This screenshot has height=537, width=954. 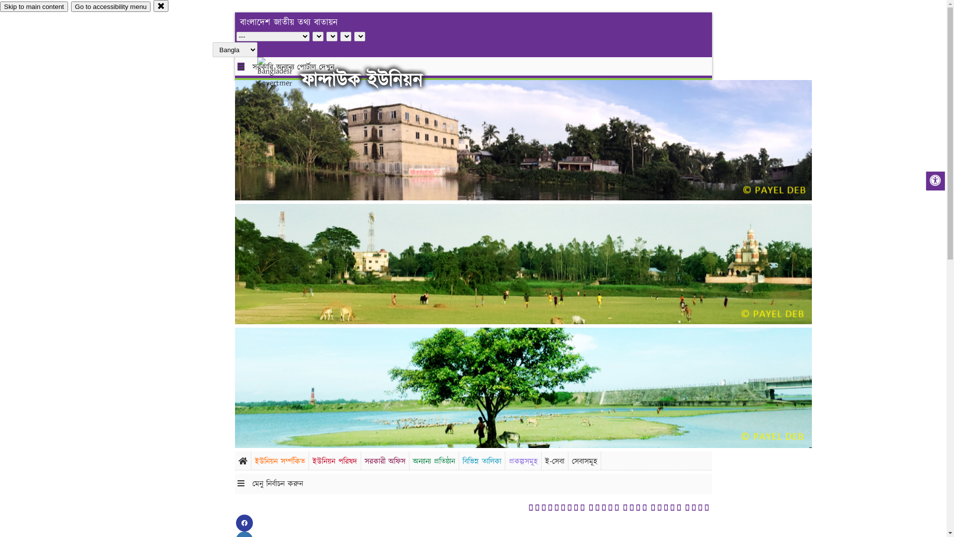 What do you see at coordinates (161, 6) in the screenshot?
I see `close` at bounding box center [161, 6].